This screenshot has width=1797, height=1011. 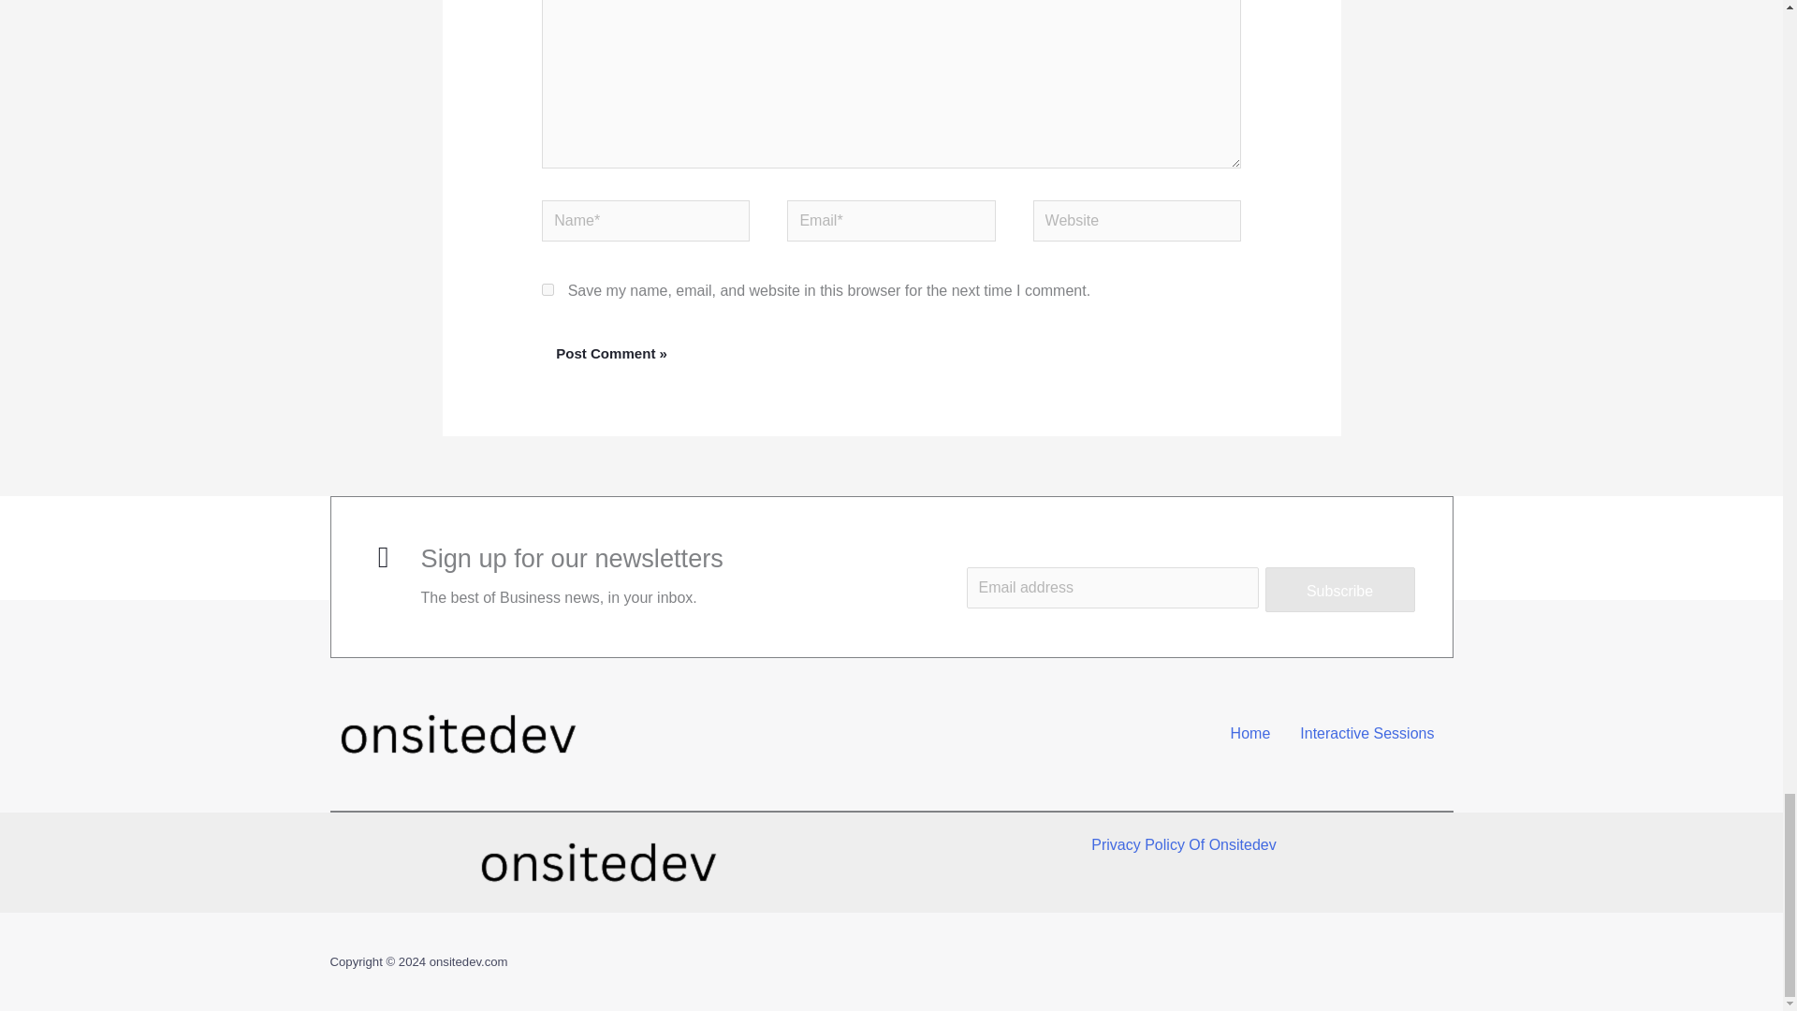 I want to click on Interactive Sessions, so click(x=1366, y=734).